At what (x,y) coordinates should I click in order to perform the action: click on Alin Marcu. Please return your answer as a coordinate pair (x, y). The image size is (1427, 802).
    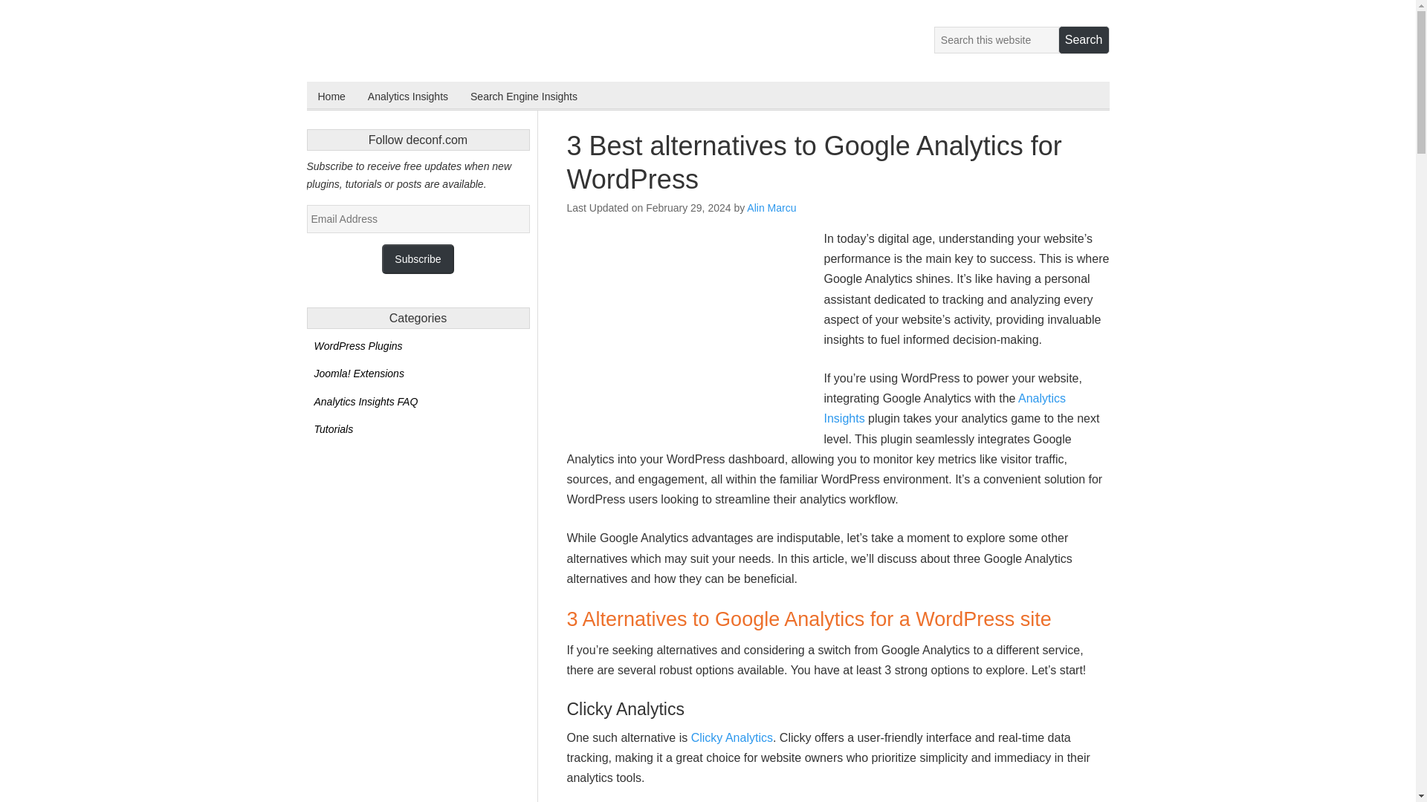
    Looking at the image, I should click on (771, 208).